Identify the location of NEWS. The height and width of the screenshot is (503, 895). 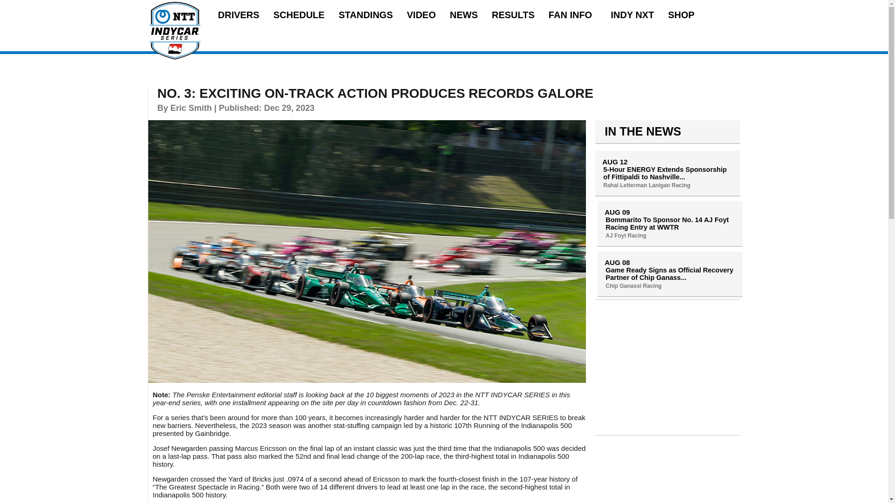
(464, 15).